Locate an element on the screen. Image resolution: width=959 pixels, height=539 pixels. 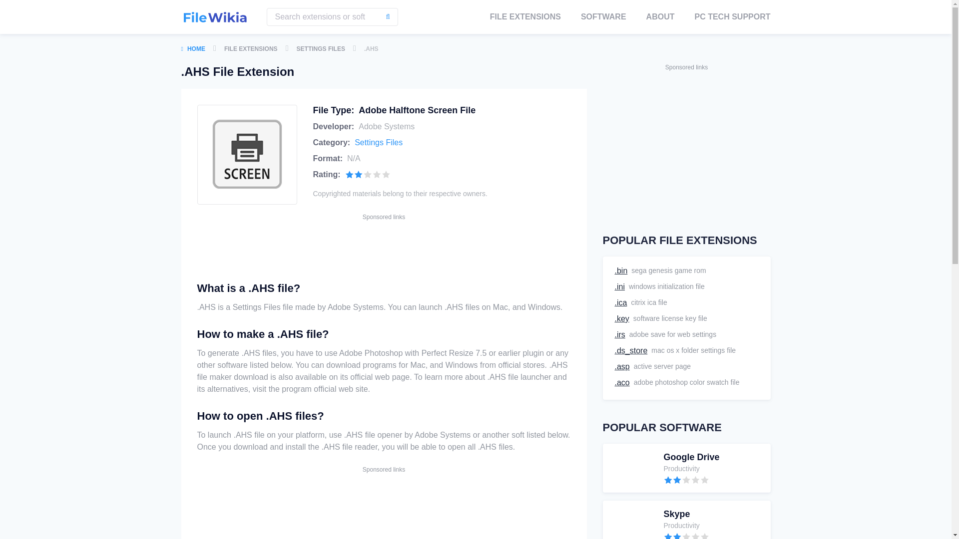
User rating 2.3 is located at coordinates (621, 366).